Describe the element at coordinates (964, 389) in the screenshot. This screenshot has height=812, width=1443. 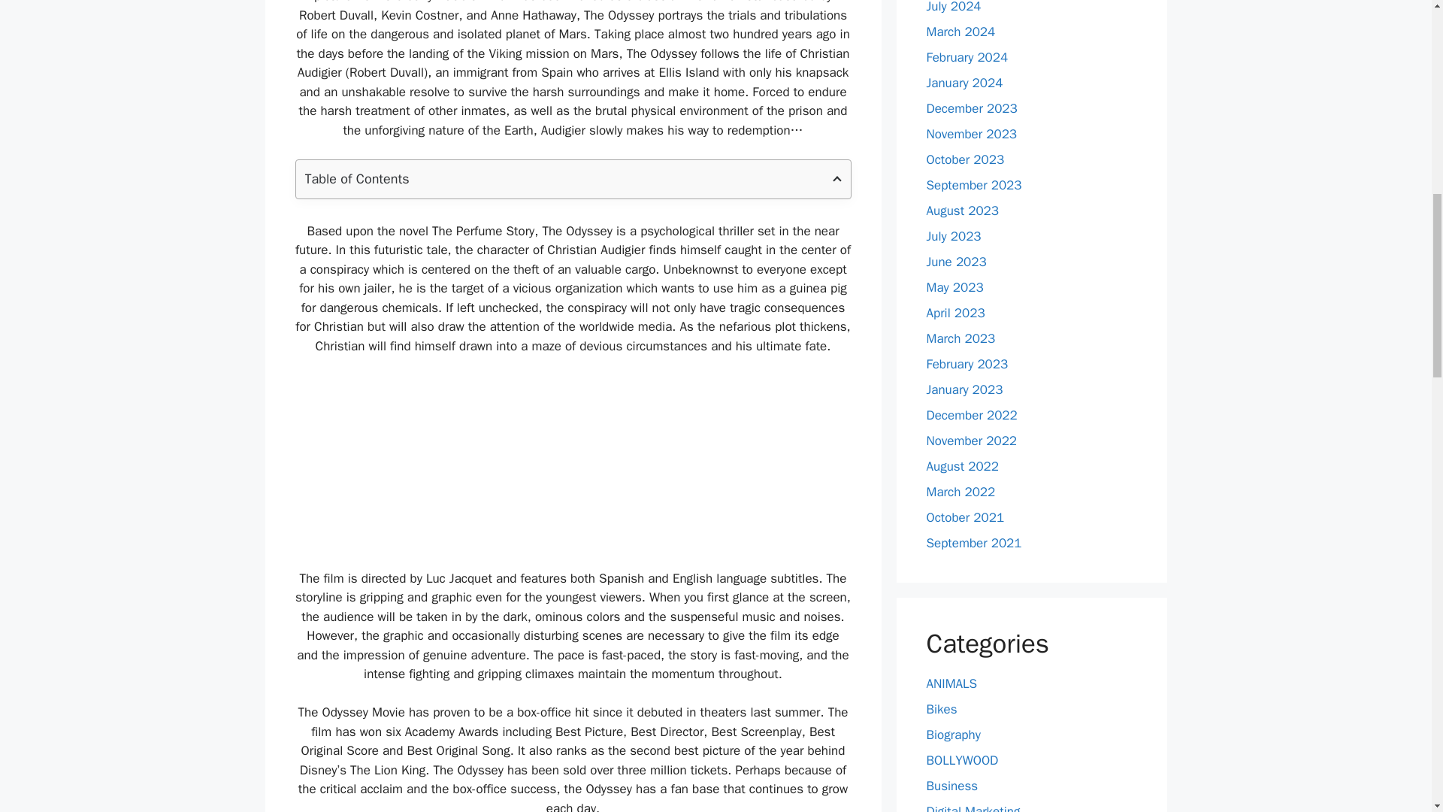
I see `January 2023` at that location.